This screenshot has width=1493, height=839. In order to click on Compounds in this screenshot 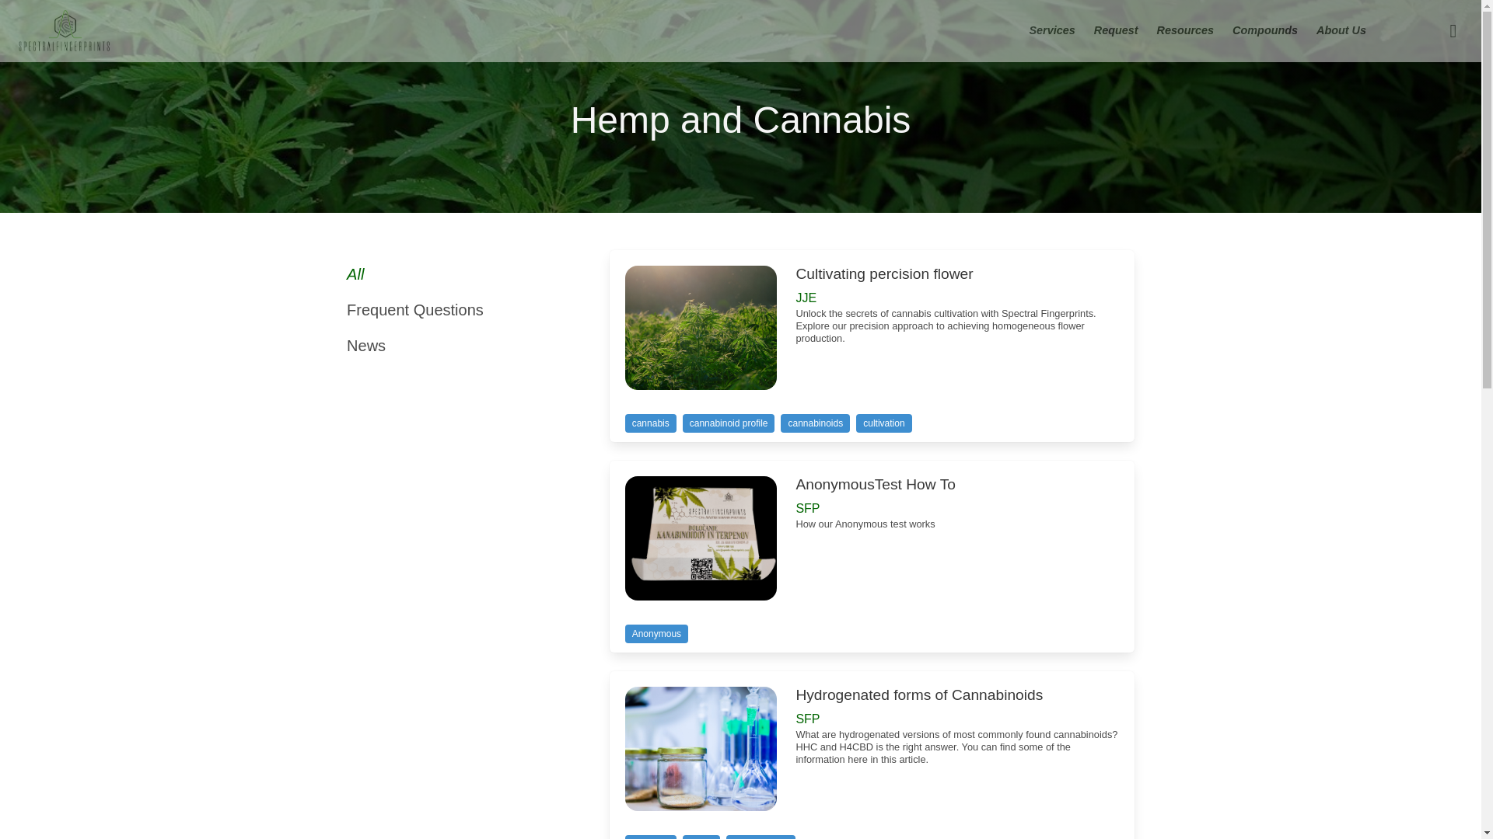, I will do `click(1264, 31)`.